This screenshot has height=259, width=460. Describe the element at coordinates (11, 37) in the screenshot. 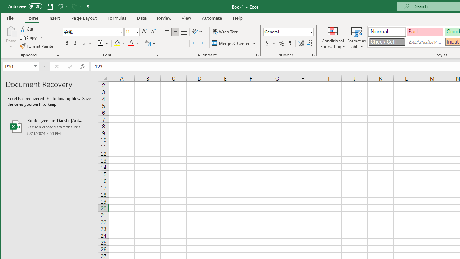

I see `Paste` at that location.